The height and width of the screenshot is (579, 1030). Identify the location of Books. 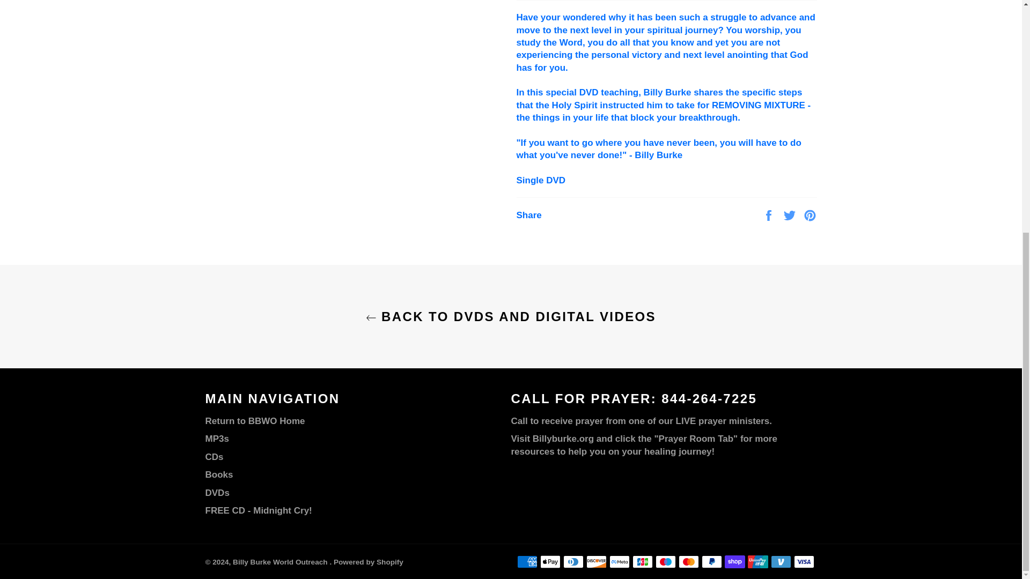
(219, 474).